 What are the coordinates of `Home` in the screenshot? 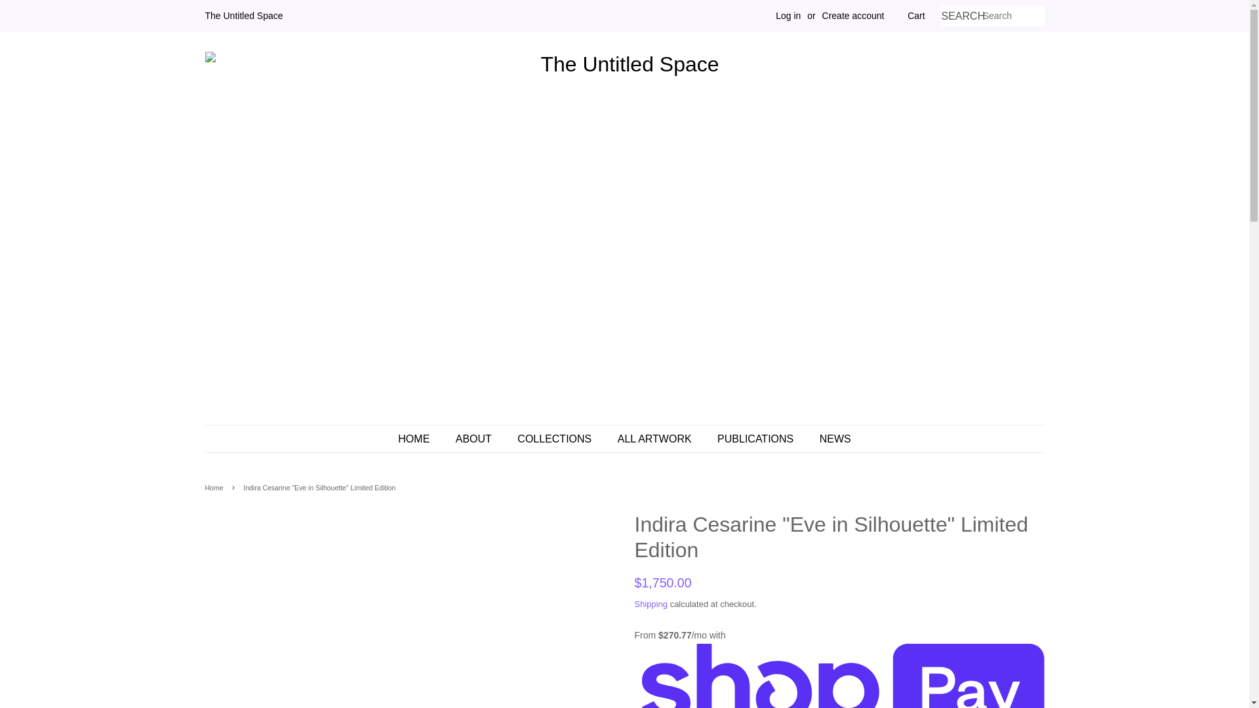 It's located at (215, 487).